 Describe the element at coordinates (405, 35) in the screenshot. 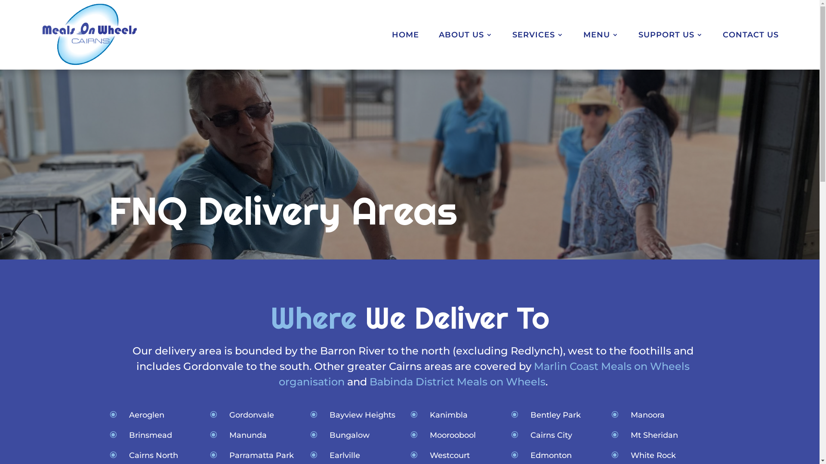

I see `HOME` at that location.